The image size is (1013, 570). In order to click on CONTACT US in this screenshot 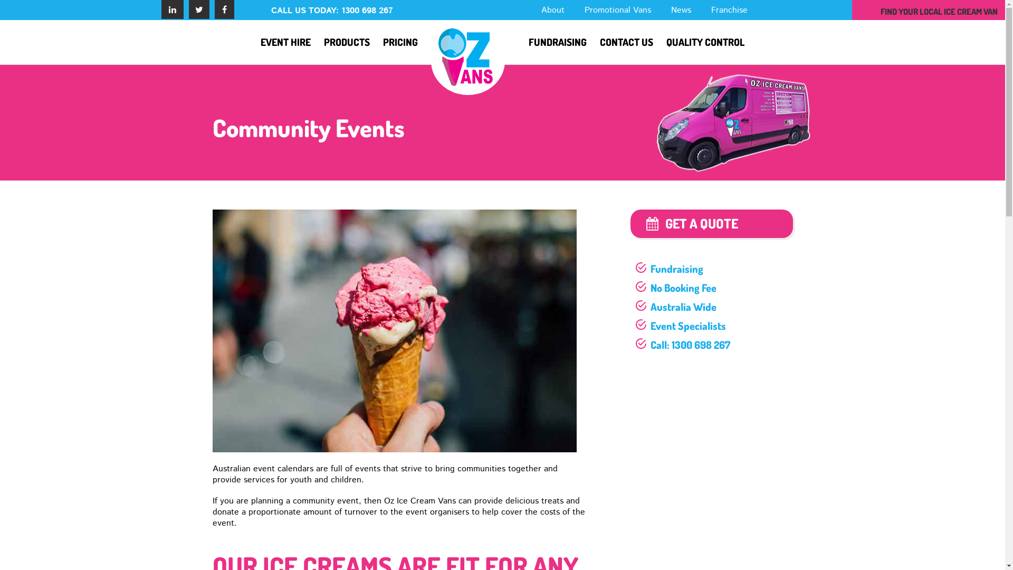, I will do `click(627, 42)`.